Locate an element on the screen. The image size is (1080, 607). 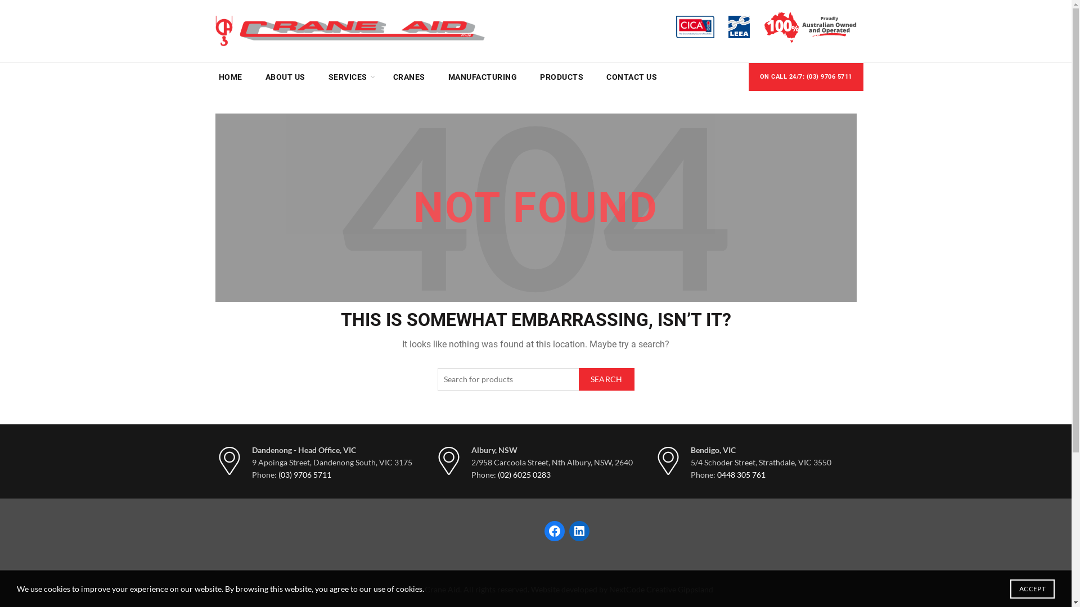
pin is located at coordinates (448, 461).